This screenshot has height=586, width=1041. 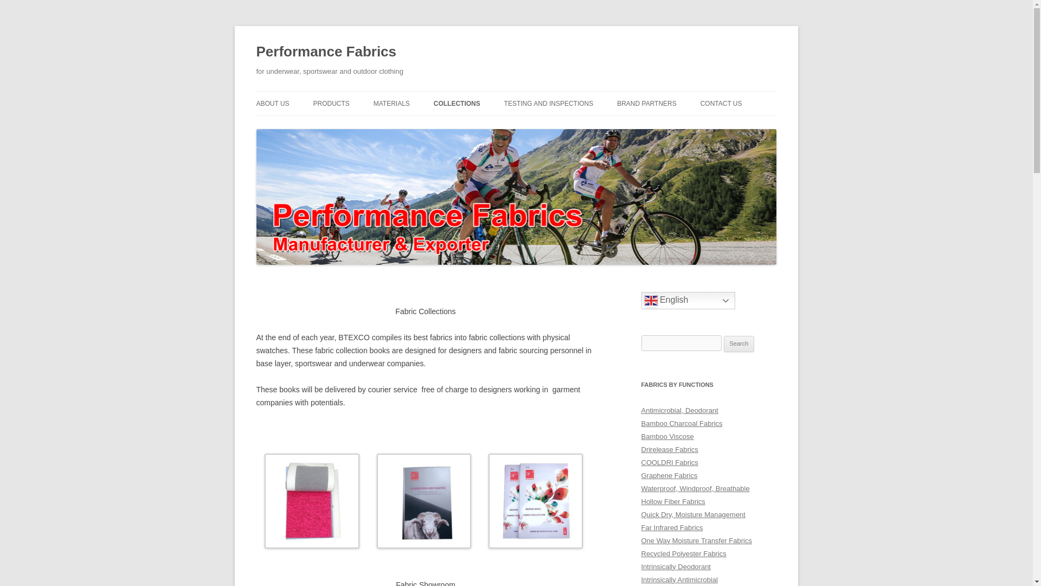 What do you see at coordinates (672, 501) in the screenshot?
I see `Hollow Fiber Fabrics` at bounding box center [672, 501].